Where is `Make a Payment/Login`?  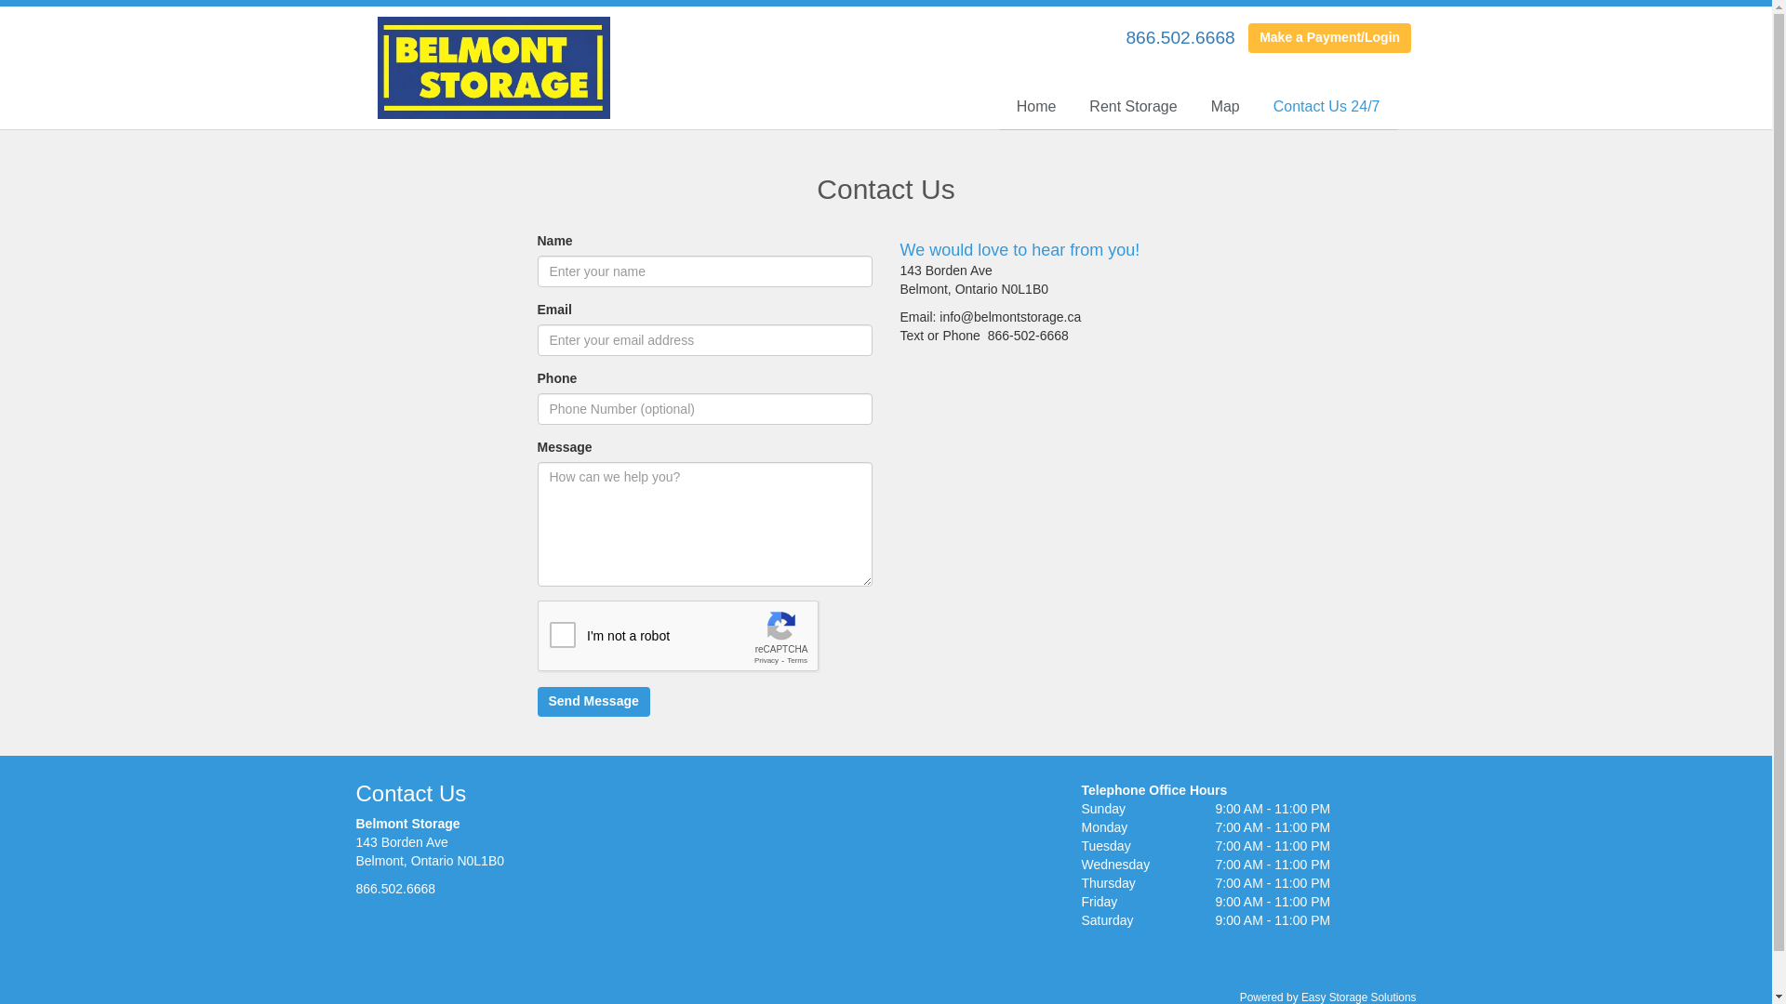
Make a Payment/Login is located at coordinates (1330, 38).